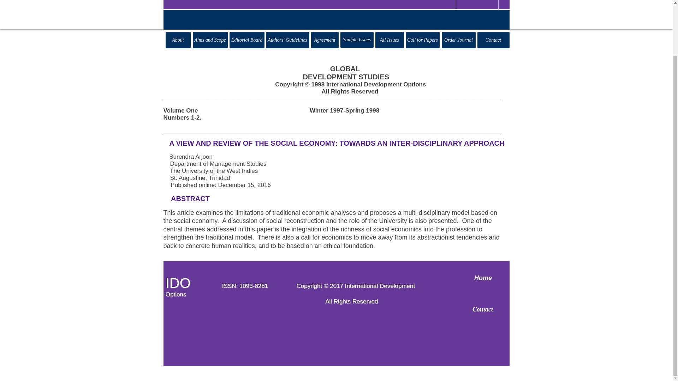 The width and height of the screenshot is (678, 381). I want to click on Home, so click(483, 278).